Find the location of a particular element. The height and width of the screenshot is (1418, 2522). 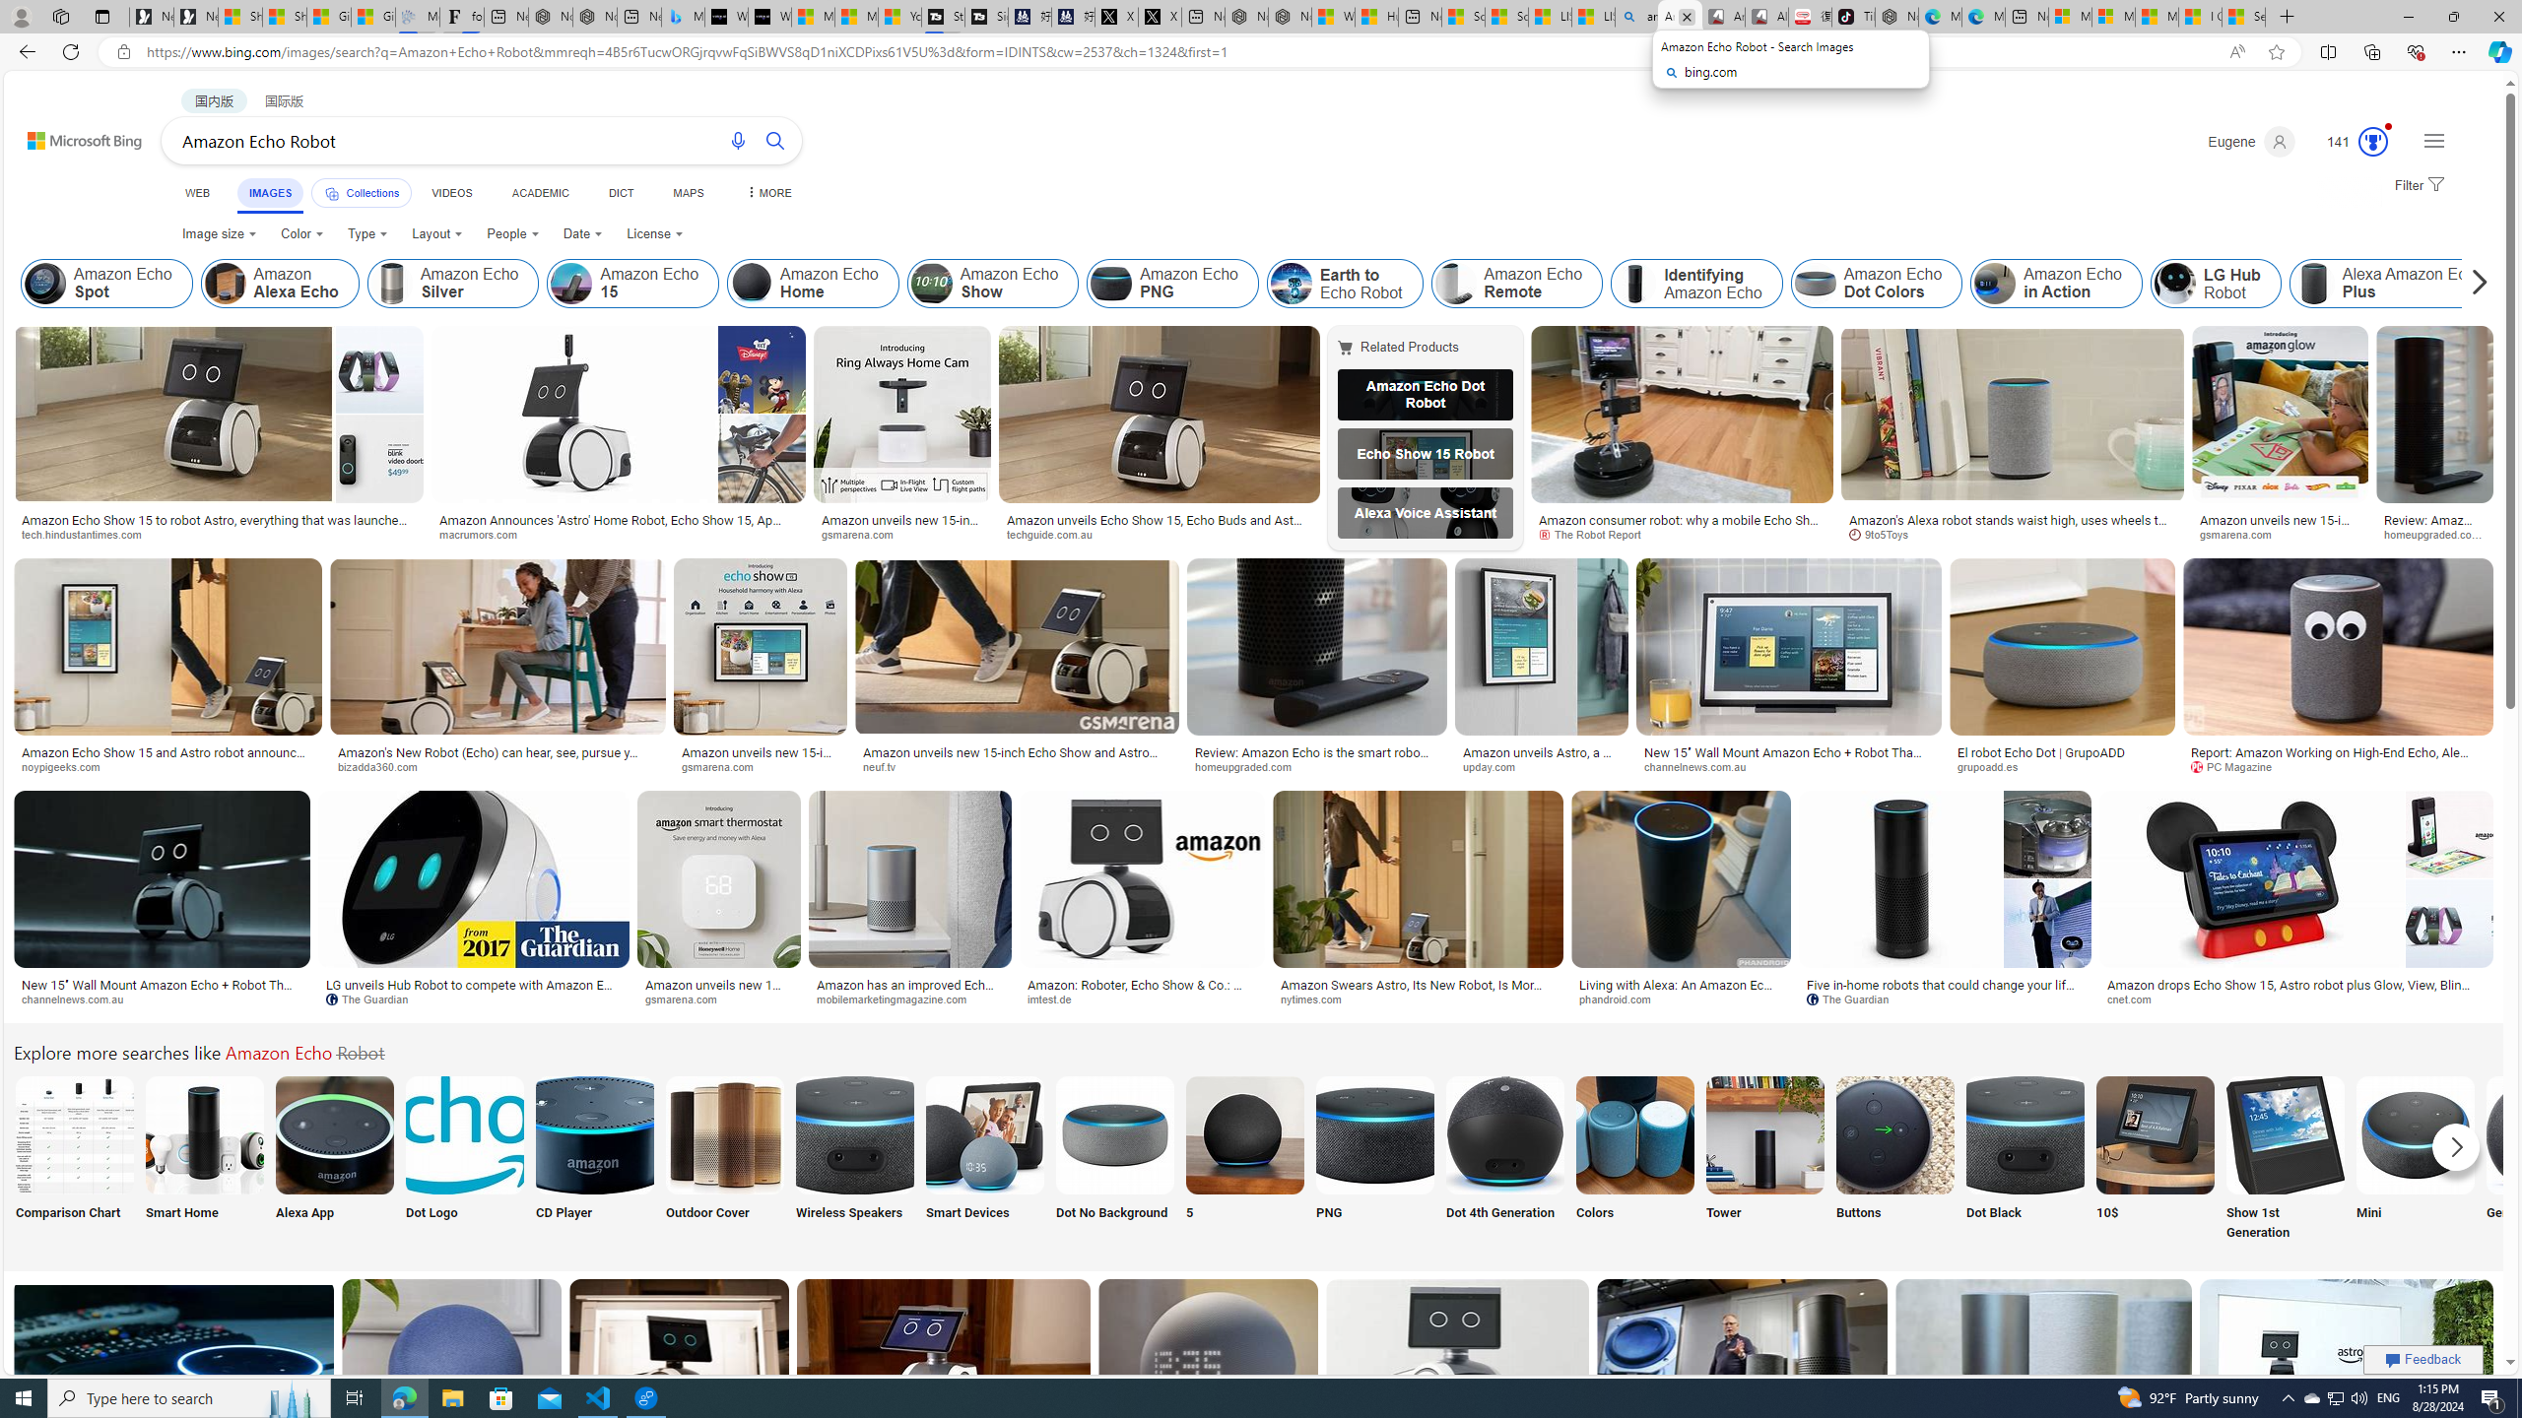

techguide.com.au is located at coordinates (1056, 534).